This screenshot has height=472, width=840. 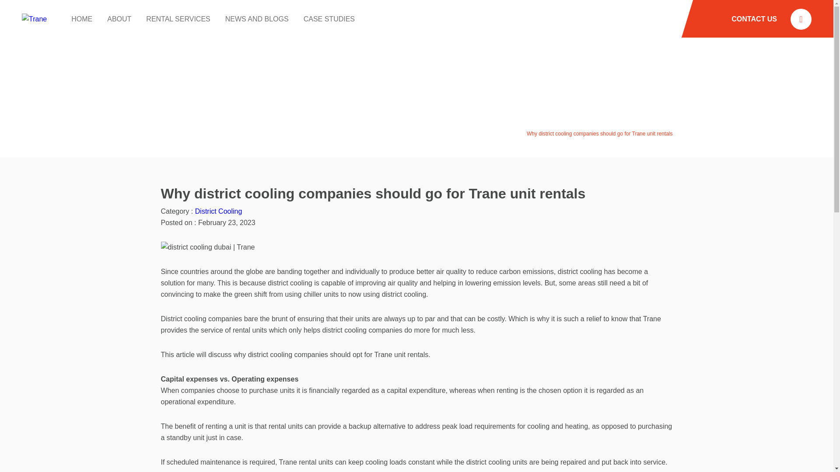 What do you see at coordinates (178, 18) in the screenshot?
I see `RENTAL SERVICES` at bounding box center [178, 18].